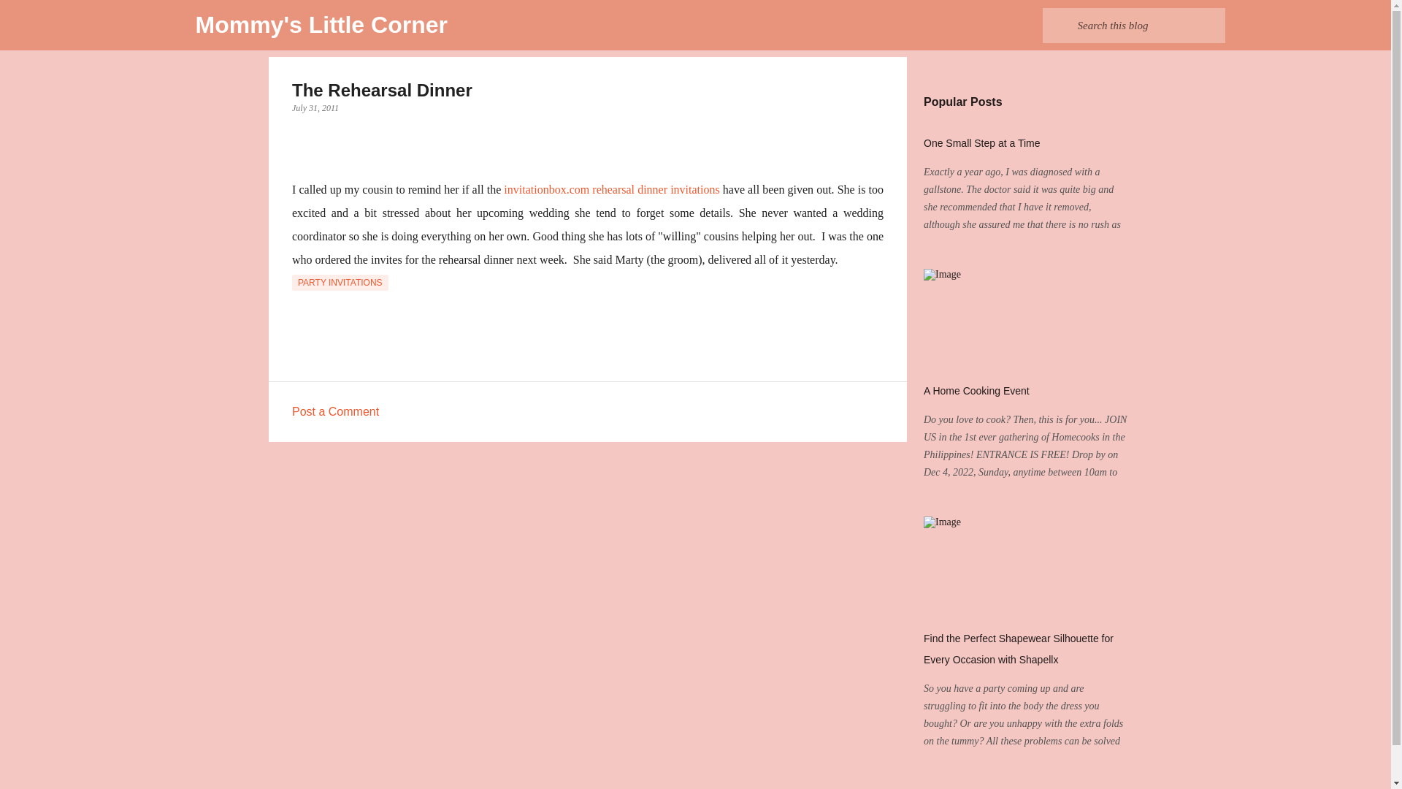 Image resolution: width=1402 pixels, height=789 pixels. What do you see at coordinates (610, 188) in the screenshot?
I see `invitationbox.com rehearsal dinner invitations` at bounding box center [610, 188].